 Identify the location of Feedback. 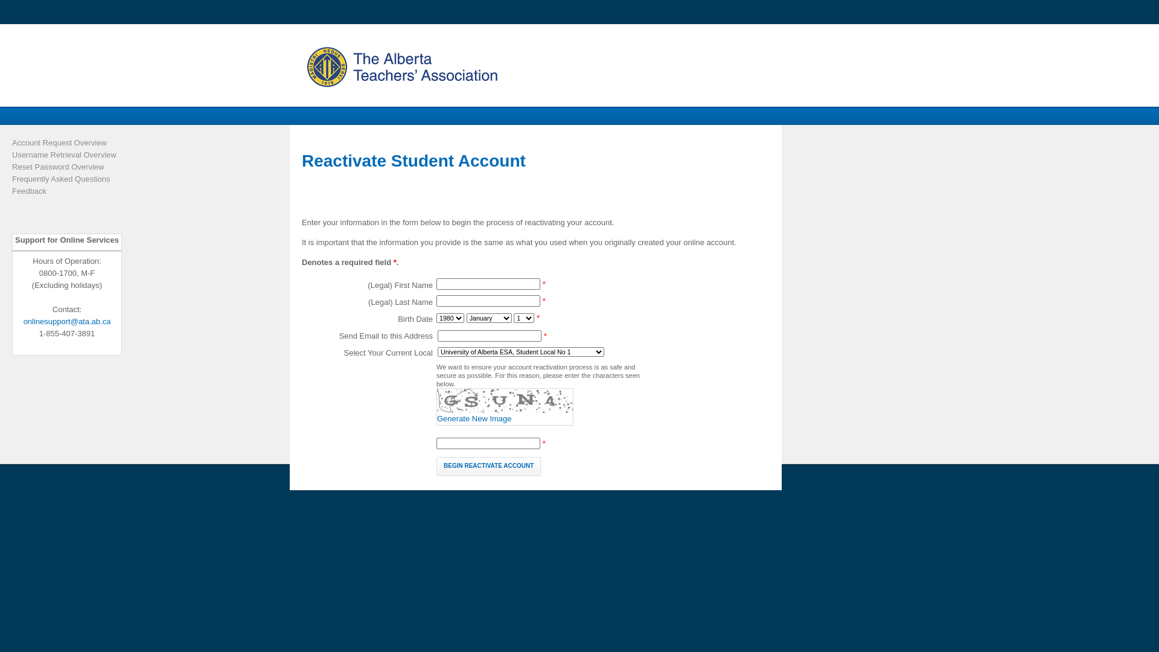
(72, 191).